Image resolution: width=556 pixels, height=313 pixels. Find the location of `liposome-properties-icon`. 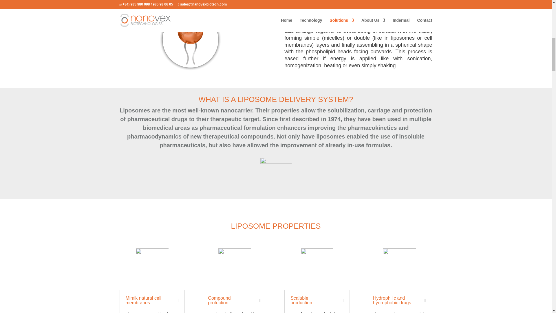

liposome-properties-icon is located at coordinates (152, 265).